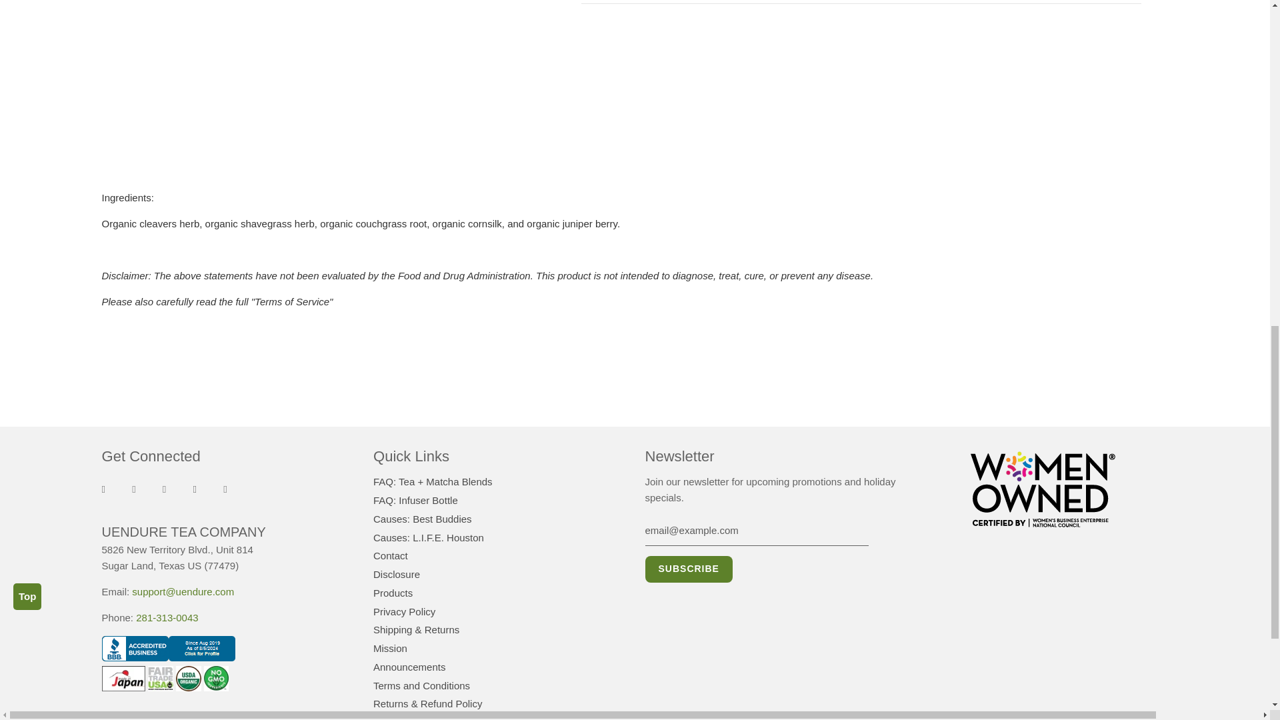 This screenshot has height=720, width=1280. I want to click on A Fair Trade Partner, so click(160, 679).